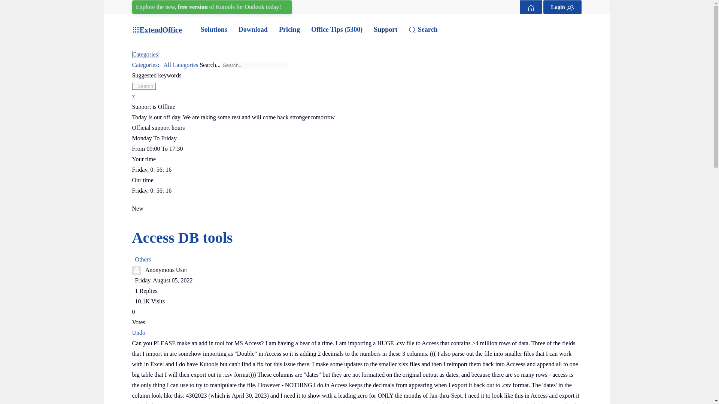 Image resolution: width=719 pixels, height=404 pixels. What do you see at coordinates (145, 55) in the screenshot?
I see `Categories` at bounding box center [145, 55].